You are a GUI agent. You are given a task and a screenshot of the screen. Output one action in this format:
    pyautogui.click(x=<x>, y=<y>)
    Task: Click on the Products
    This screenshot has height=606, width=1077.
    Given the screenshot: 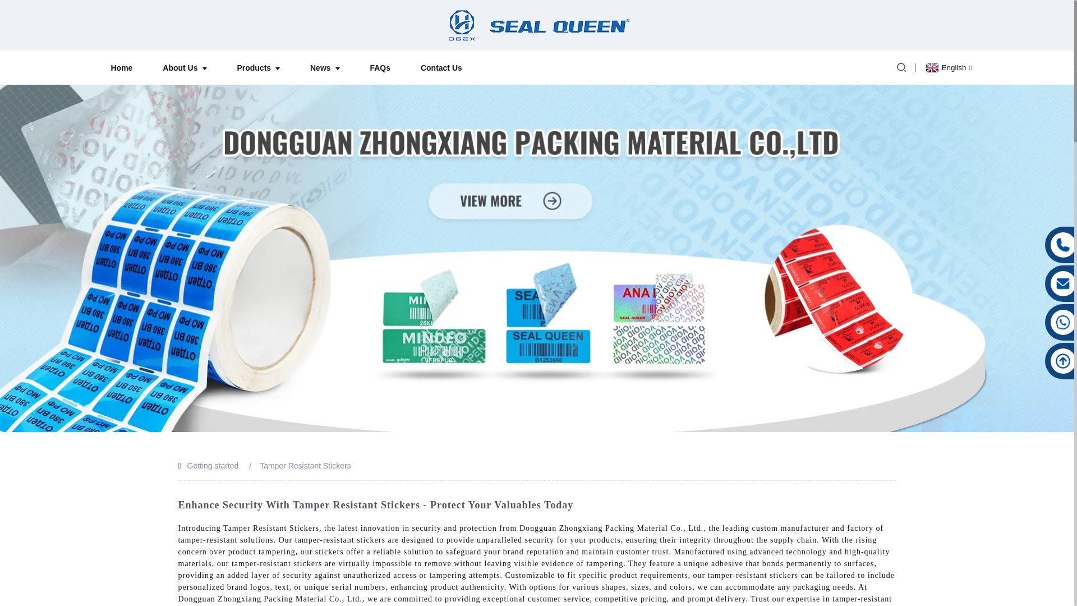 What is the action you would take?
    pyautogui.click(x=258, y=67)
    